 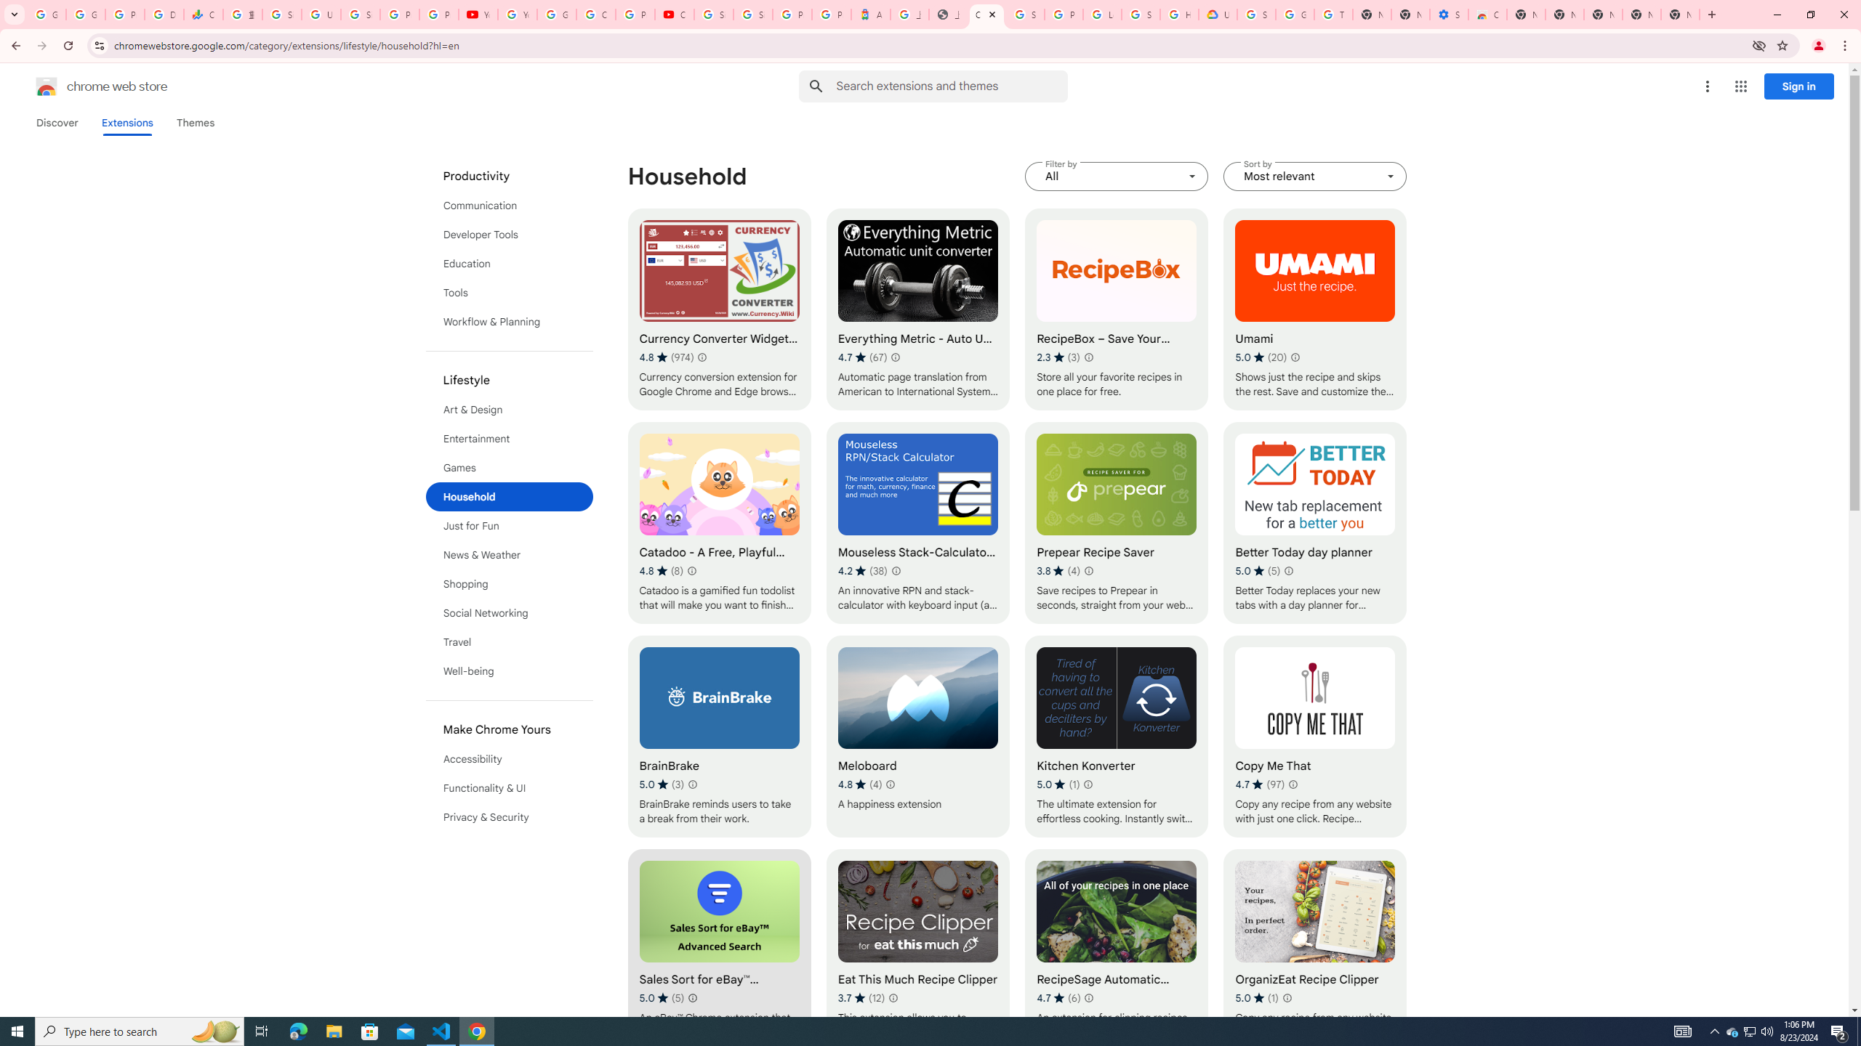 I want to click on List of categories in Chrome Web Store., so click(x=510, y=497).